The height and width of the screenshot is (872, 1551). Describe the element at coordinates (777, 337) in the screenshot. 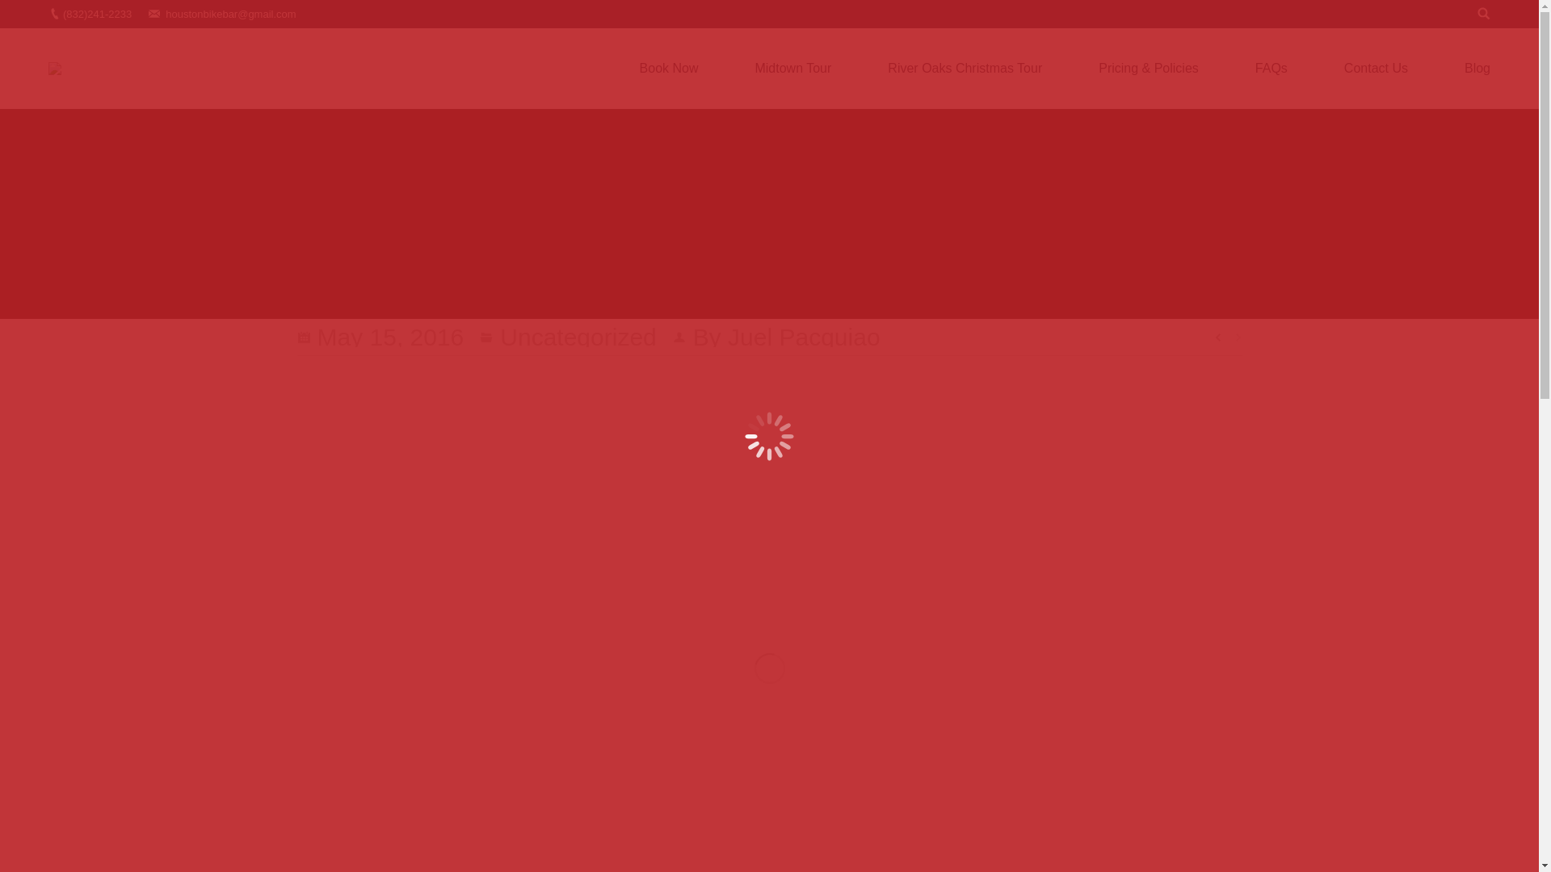

I see `View all posts by Juel Pacquiao` at that location.